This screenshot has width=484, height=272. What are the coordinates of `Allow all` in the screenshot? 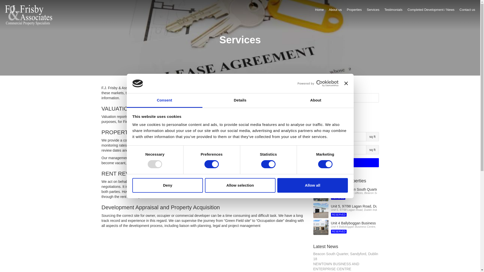 It's located at (313, 185).